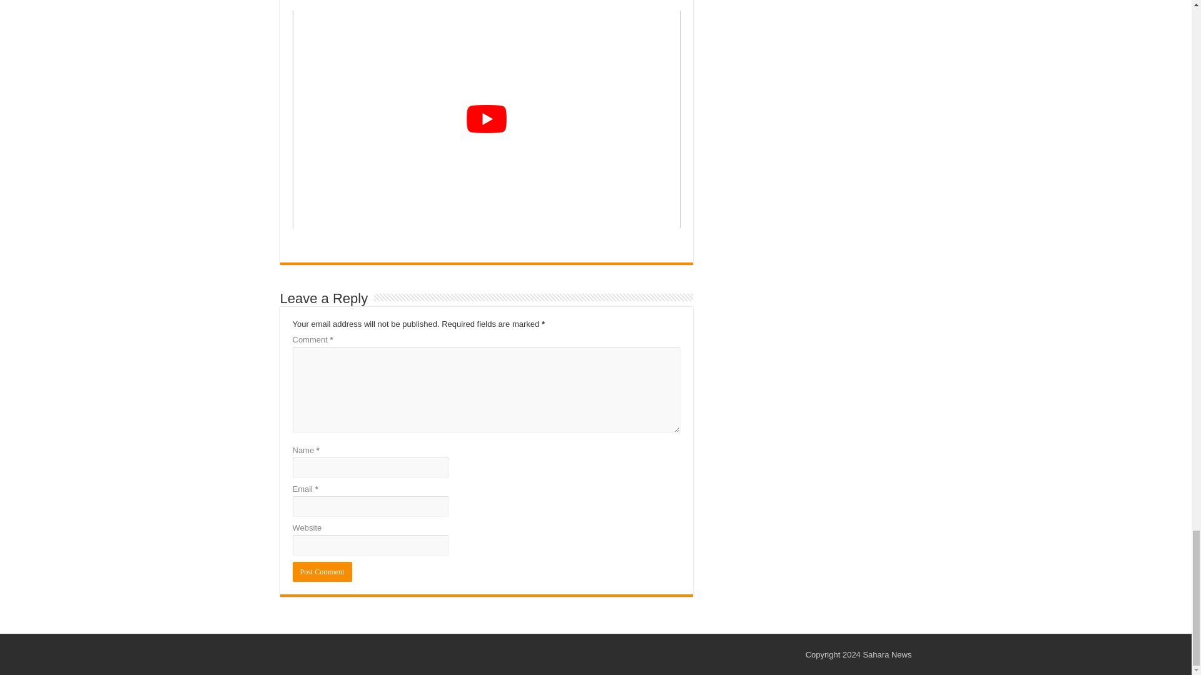 The image size is (1201, 675). I want to click on Post Comment, so click(322, 571).